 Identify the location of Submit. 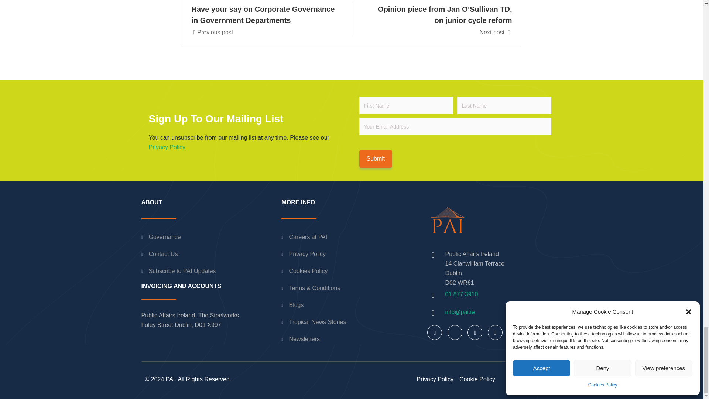
(455, 132).